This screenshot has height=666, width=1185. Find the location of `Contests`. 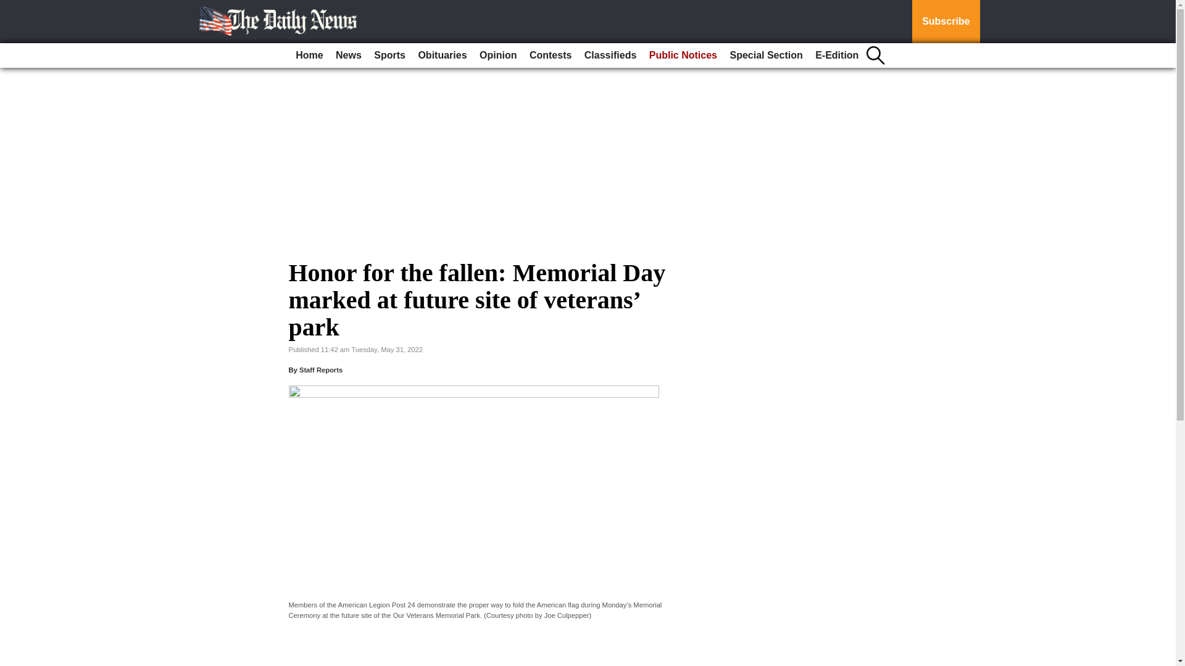

Contests is located at coordinates (551, 55).